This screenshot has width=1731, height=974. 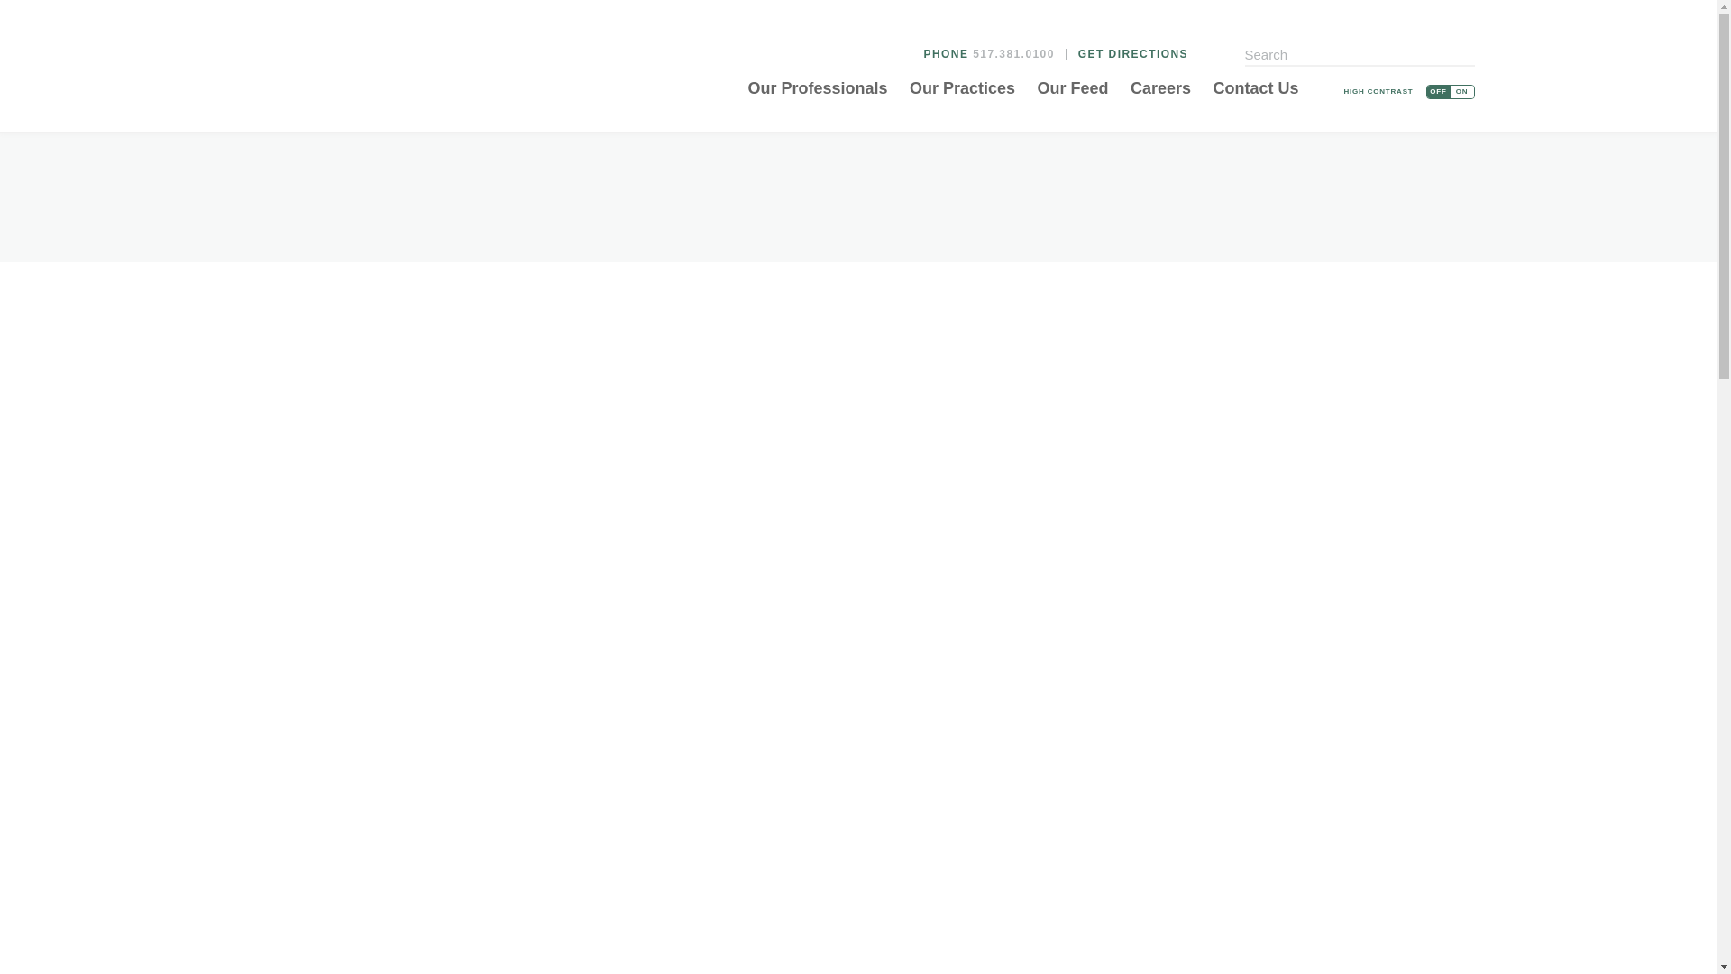 I want to click on Search for:, so click(x=1360, y=56).